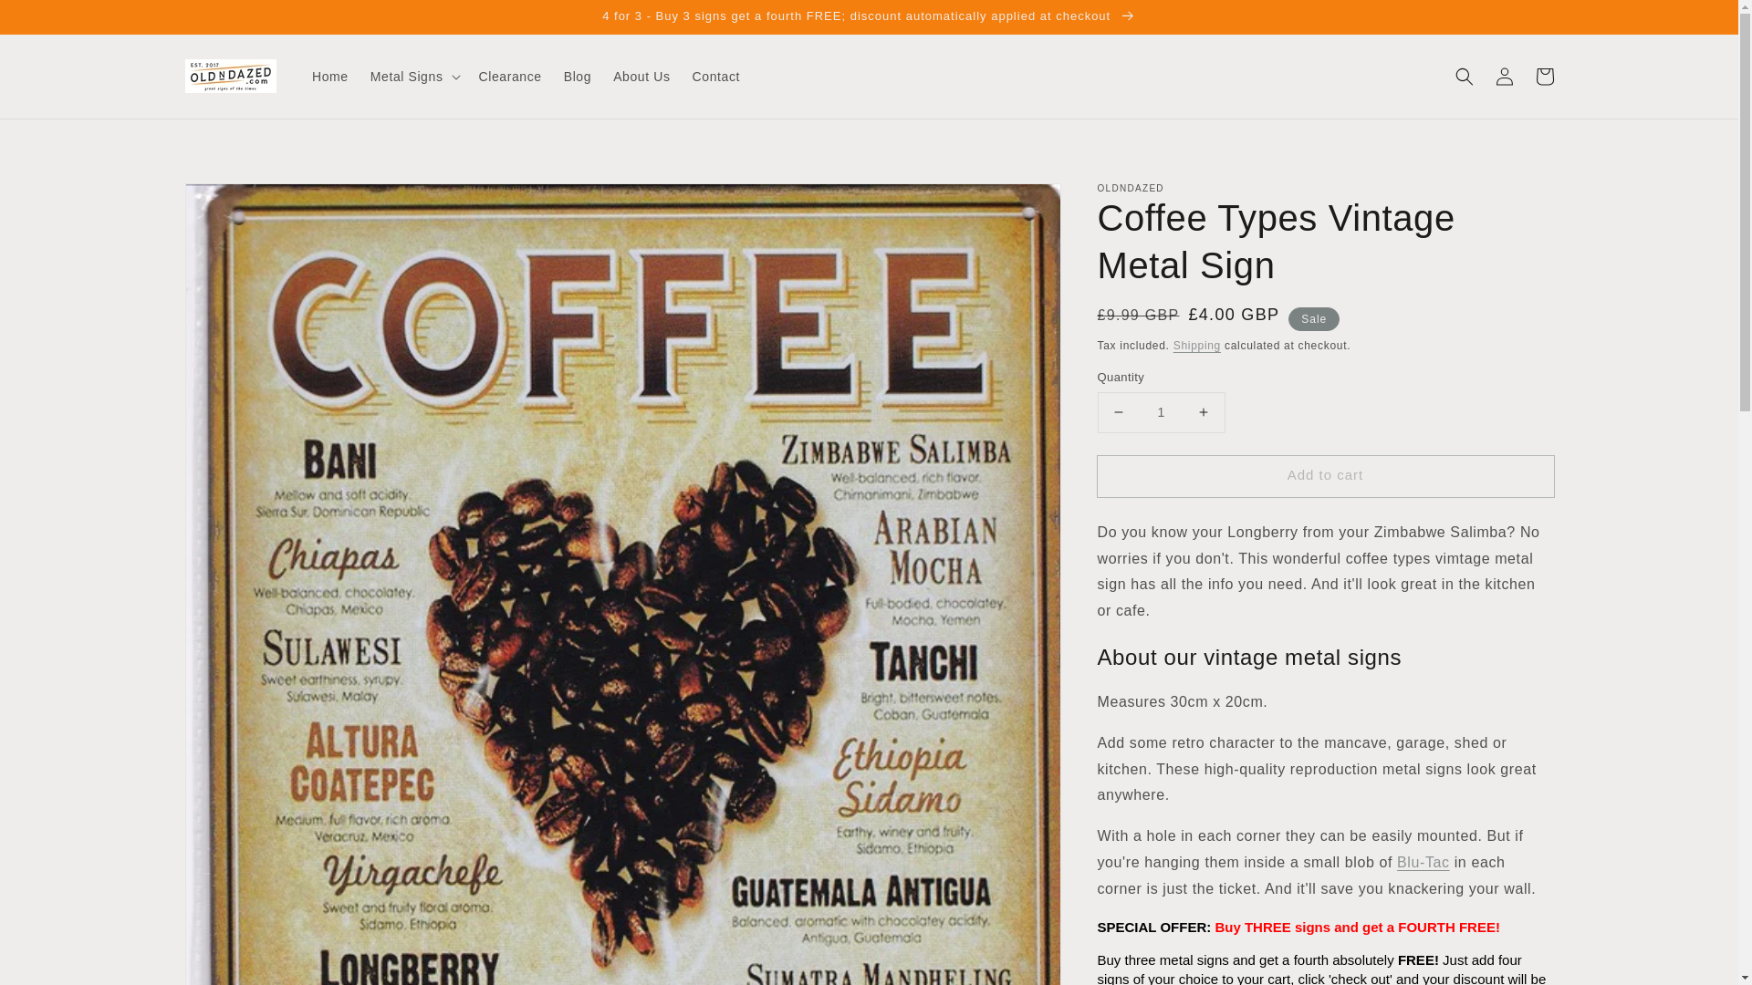 This screenshot has height=985, width=1752. Describe the element at coordinates (1544, 76) in the screenshot. I see `Cart` at that location.